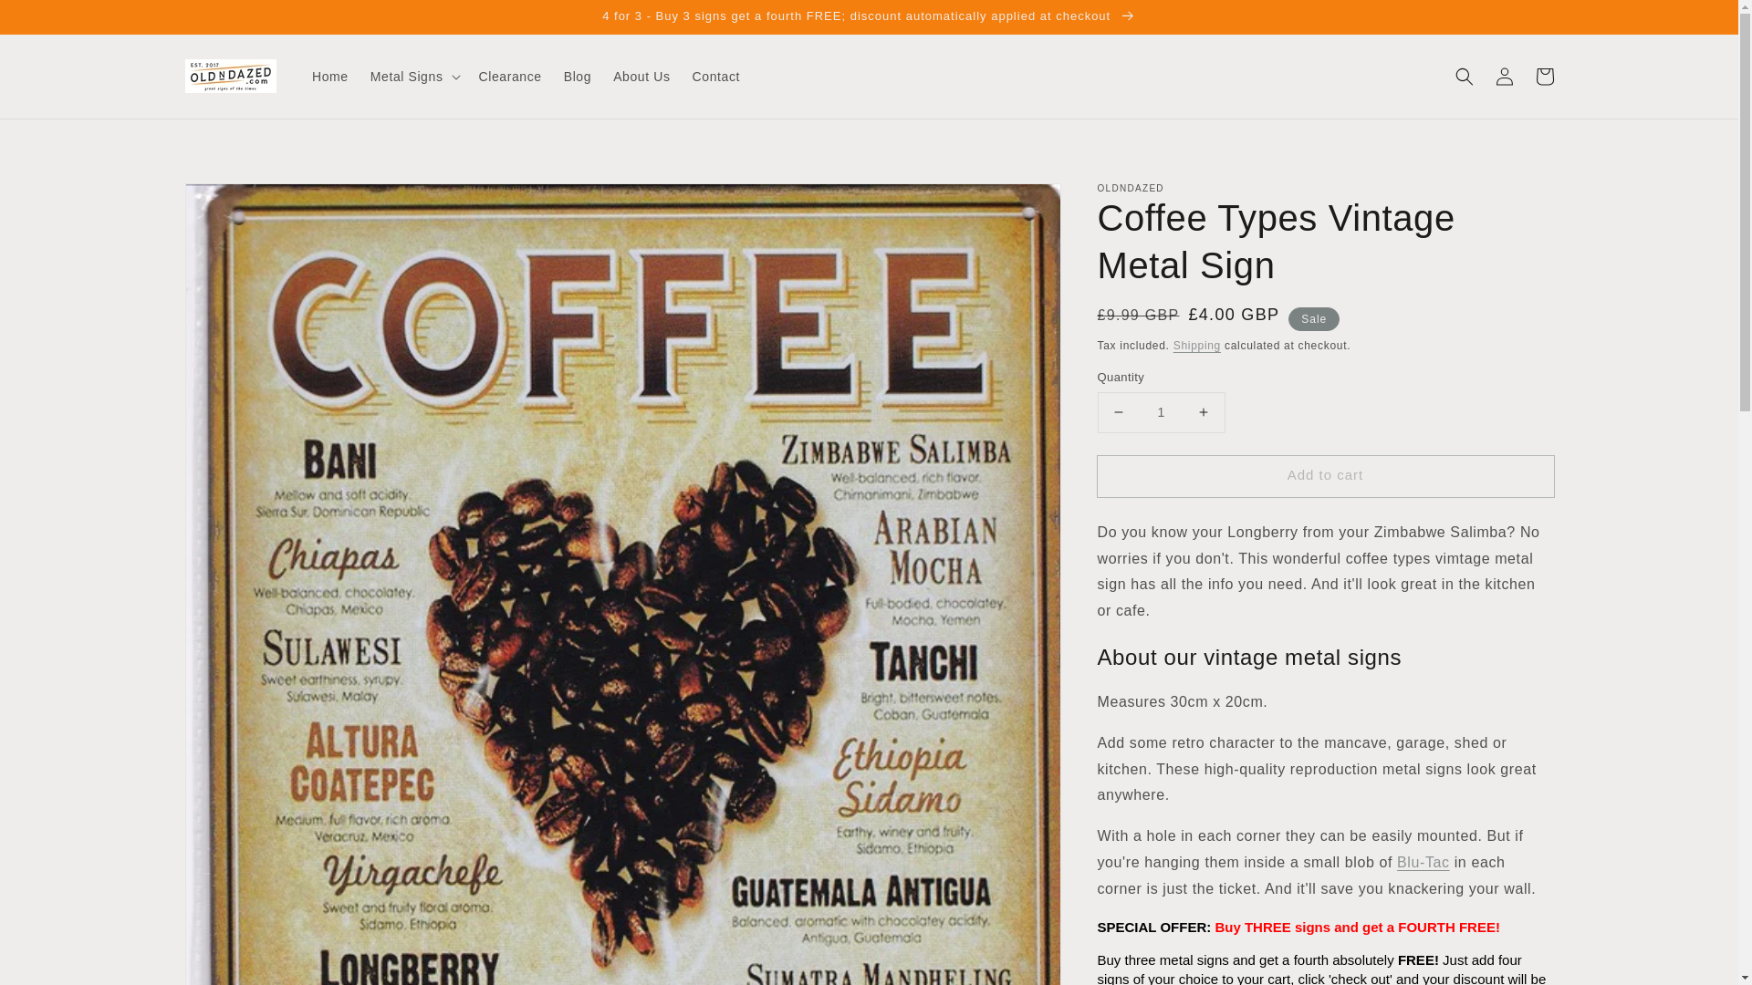 This screenshot has height=985, width=1752. Describe the element at coordinates (1544, 76) in the screenshot. I see `Cart` at that location.